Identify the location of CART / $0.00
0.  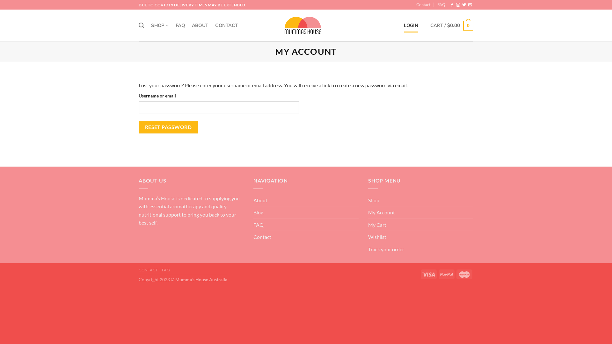
(452, 25).